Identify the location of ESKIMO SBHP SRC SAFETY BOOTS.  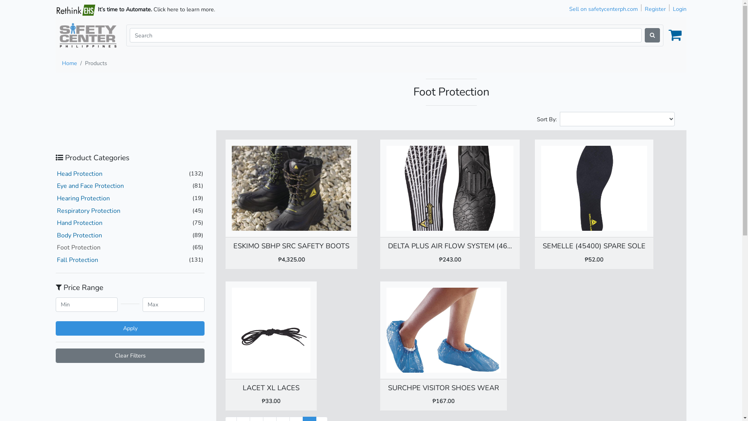
(291, 246).